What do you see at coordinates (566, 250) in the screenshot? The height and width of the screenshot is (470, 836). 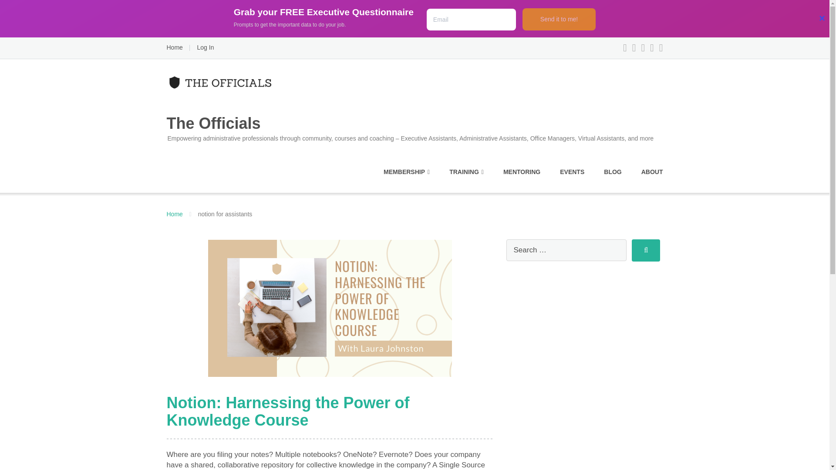 I see `Search for:` at bounding box center [566, 250].